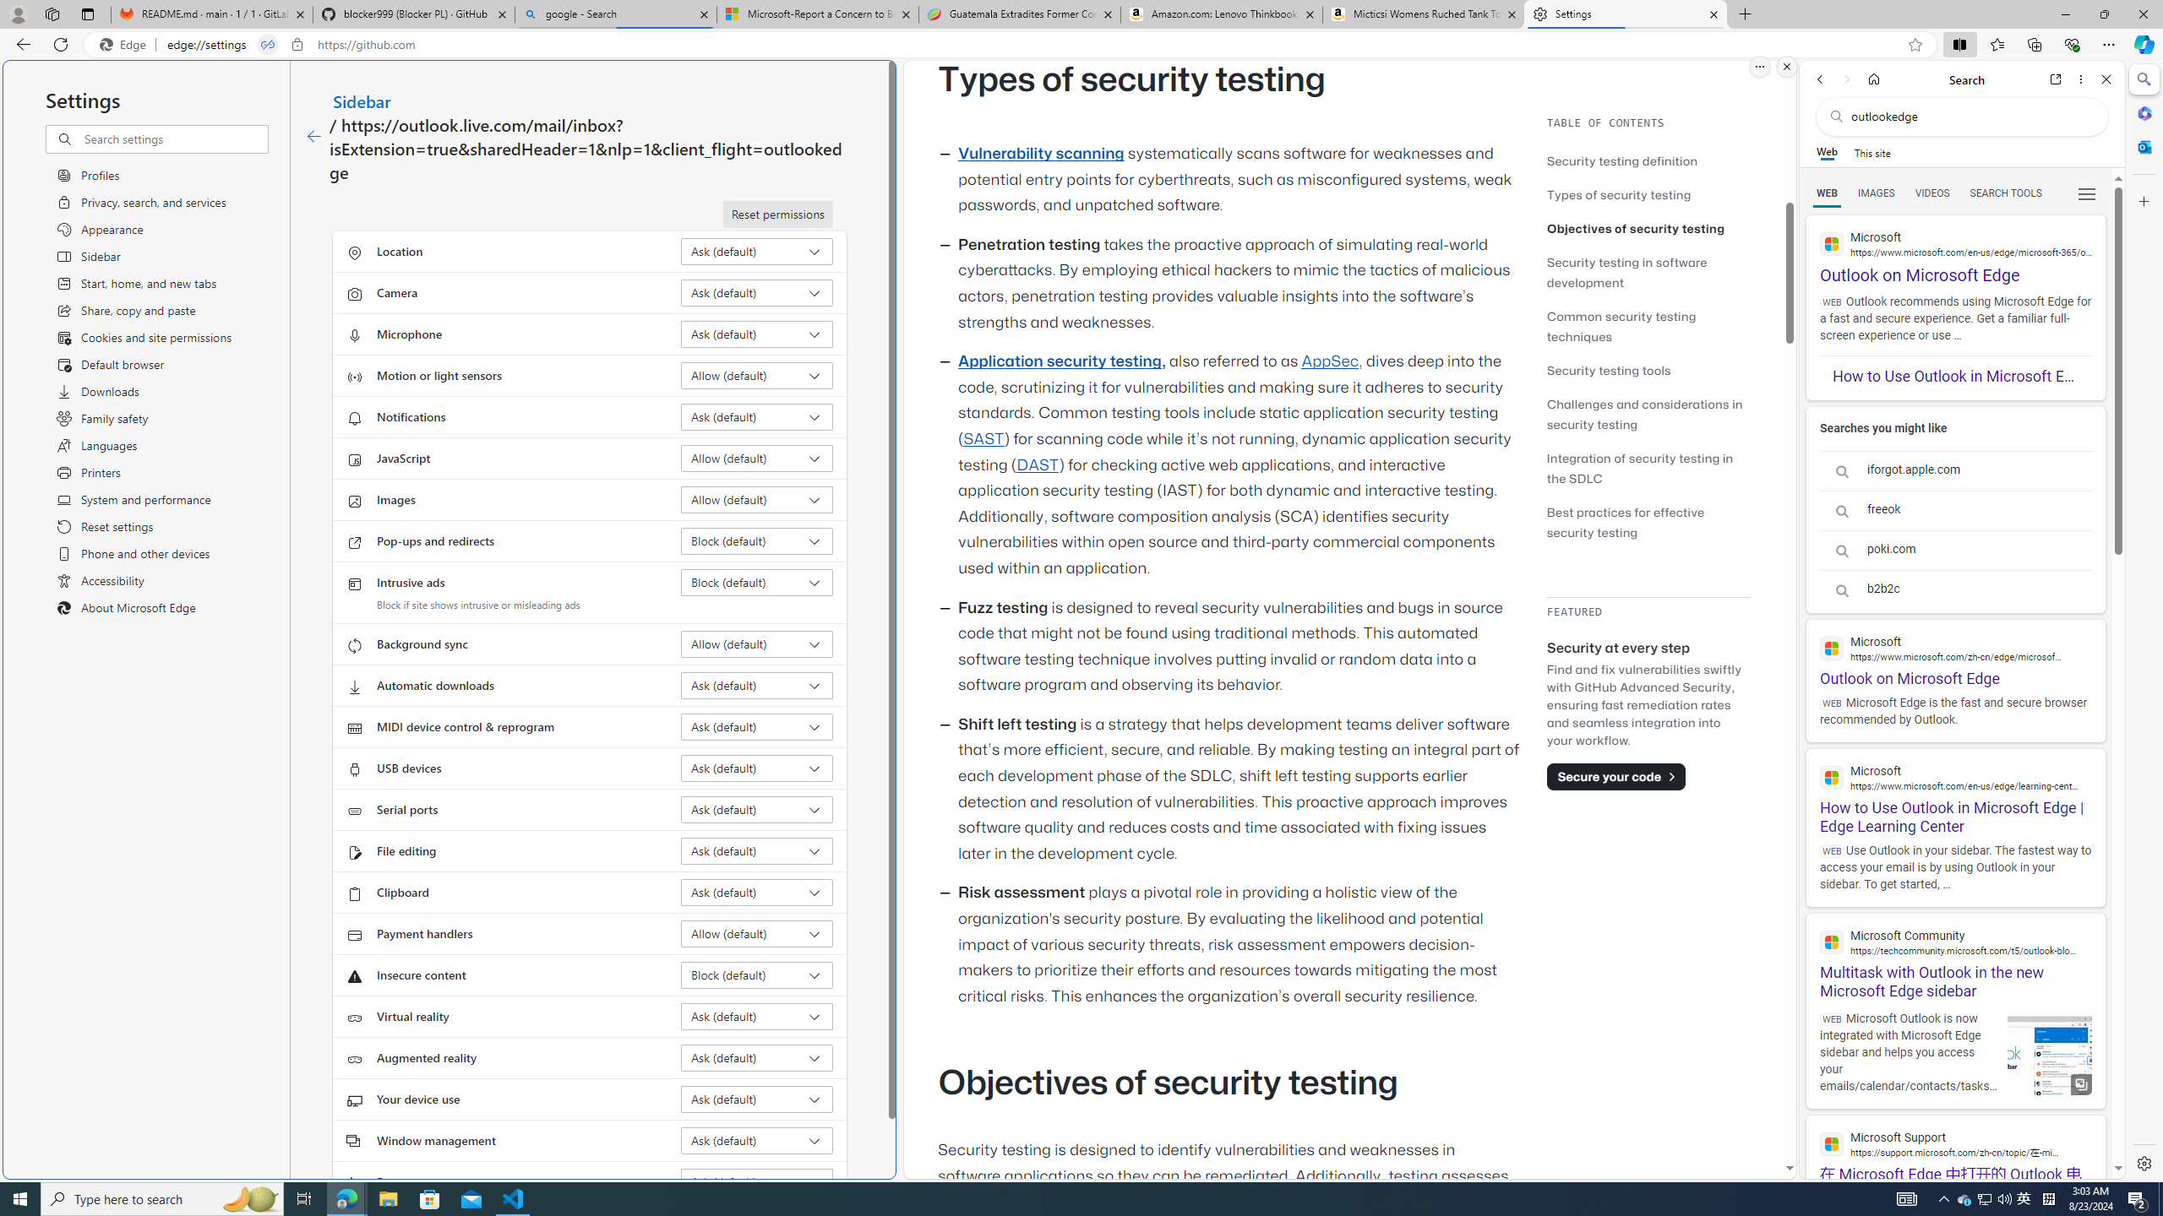 This screenshot has height=1216, width=2163. I want to click on Global web icon, so click(1832, 1143).